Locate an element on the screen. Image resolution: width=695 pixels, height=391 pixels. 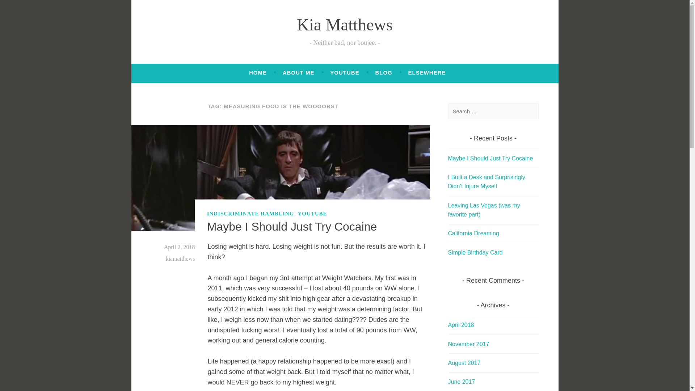
ELSEWHERE is located at coordinates (426, 72).